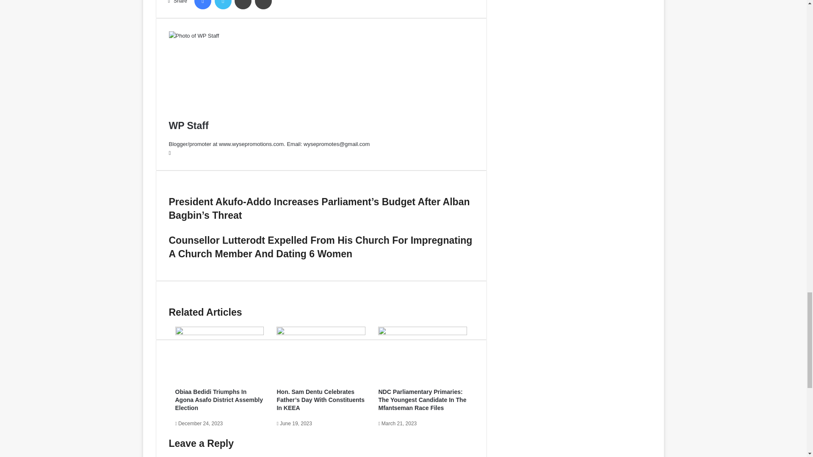 Image resolution: width=813 pixels, height=457 pixels. What do you see at coordinates (263, 4) in the screenshot?
I see `Pinterest` at bounding box center [263, 4].